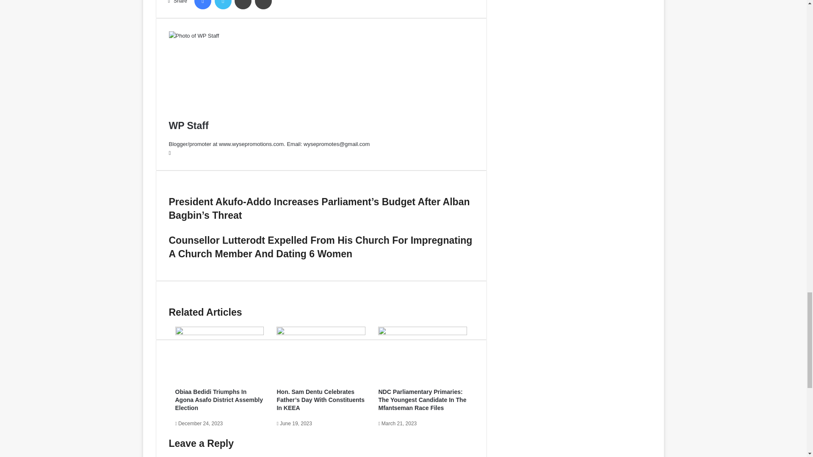 Image resolution: width=813 pixels, height=457 pixels. What do you see at coordinates (263, 4) in the screenshot?
I see `Pinterest` at bounding box center [263, 4].